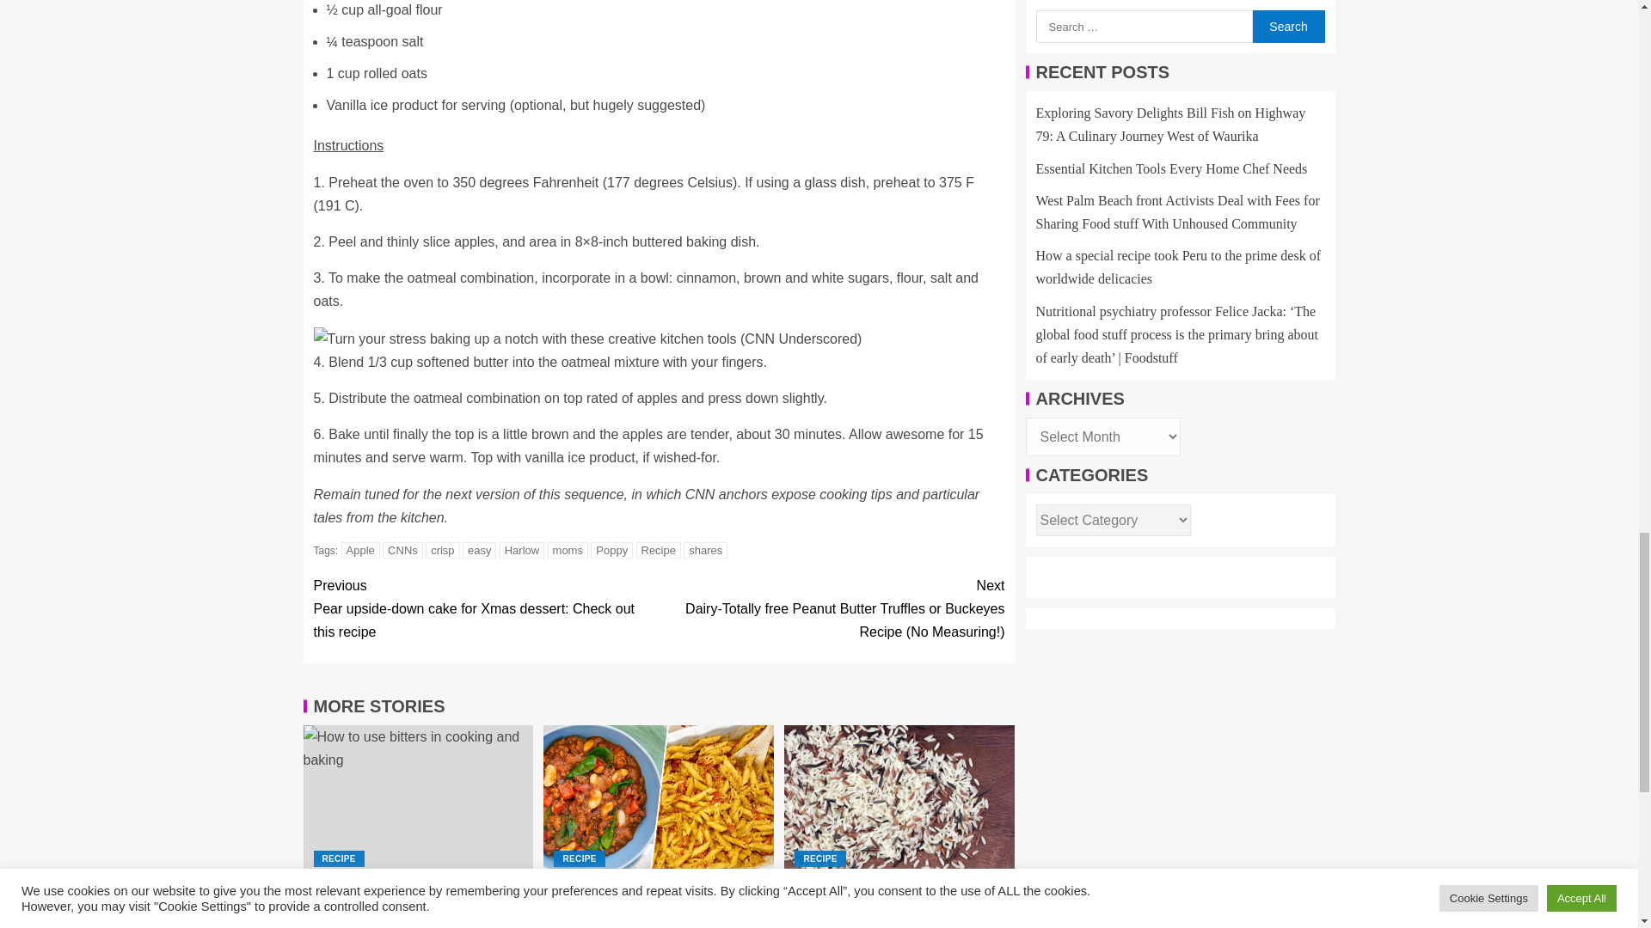 The image size is (1651, 928). What do you see at coordinates (522, 550) in the screenshot?
I see `Harlow` at bounding box center [522, 550].